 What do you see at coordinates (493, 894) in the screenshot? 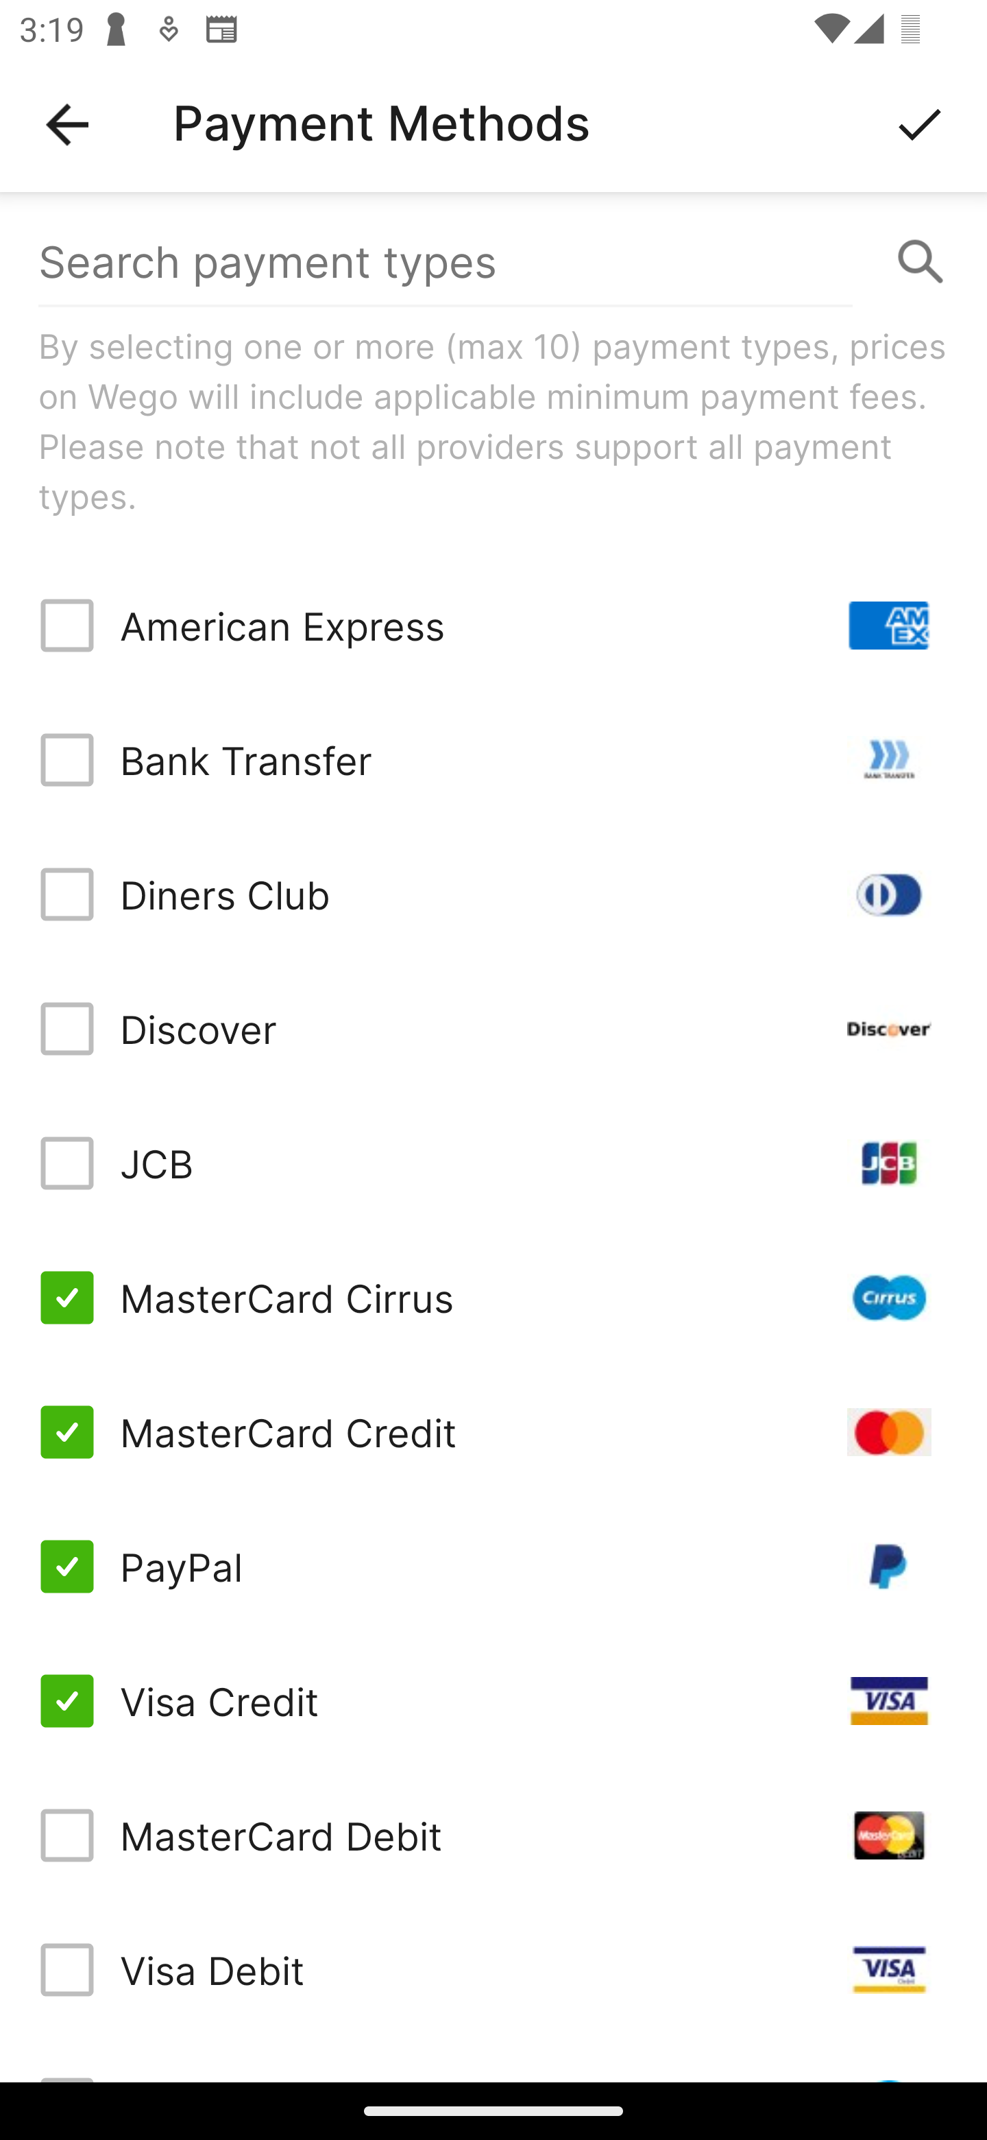
I see `Diners Club` at bounding box center [493, 894].